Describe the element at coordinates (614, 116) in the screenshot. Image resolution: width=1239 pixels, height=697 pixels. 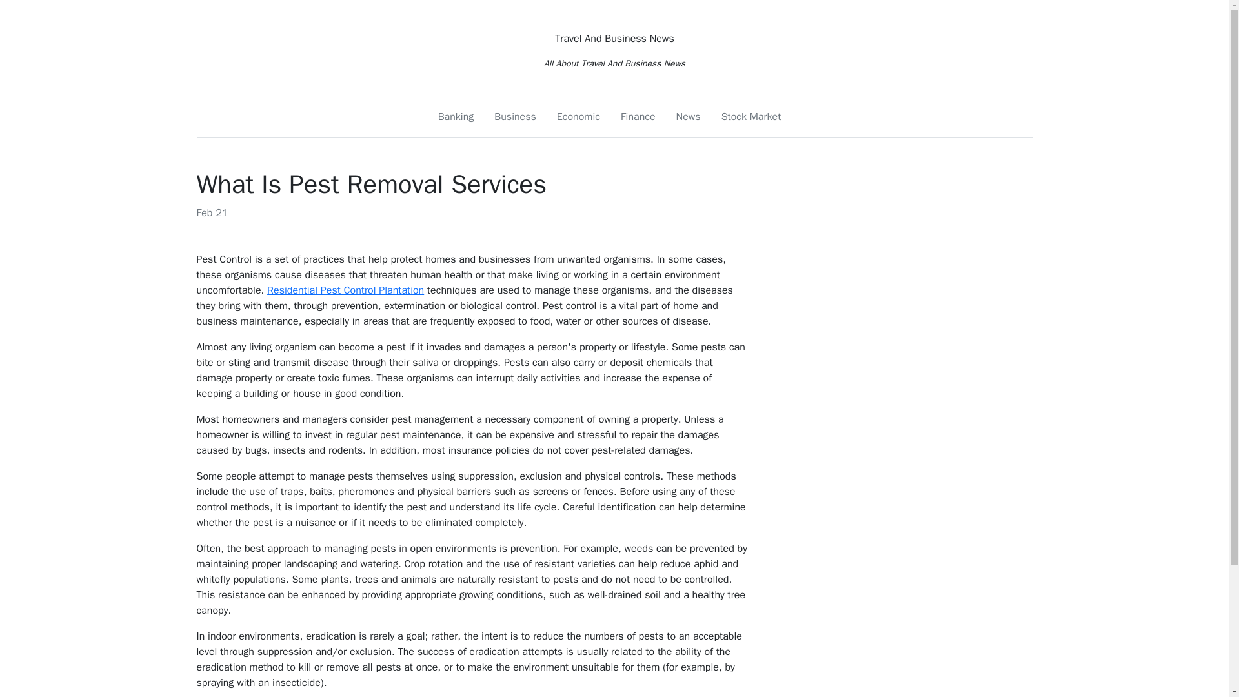
I see `Economic` at that location.